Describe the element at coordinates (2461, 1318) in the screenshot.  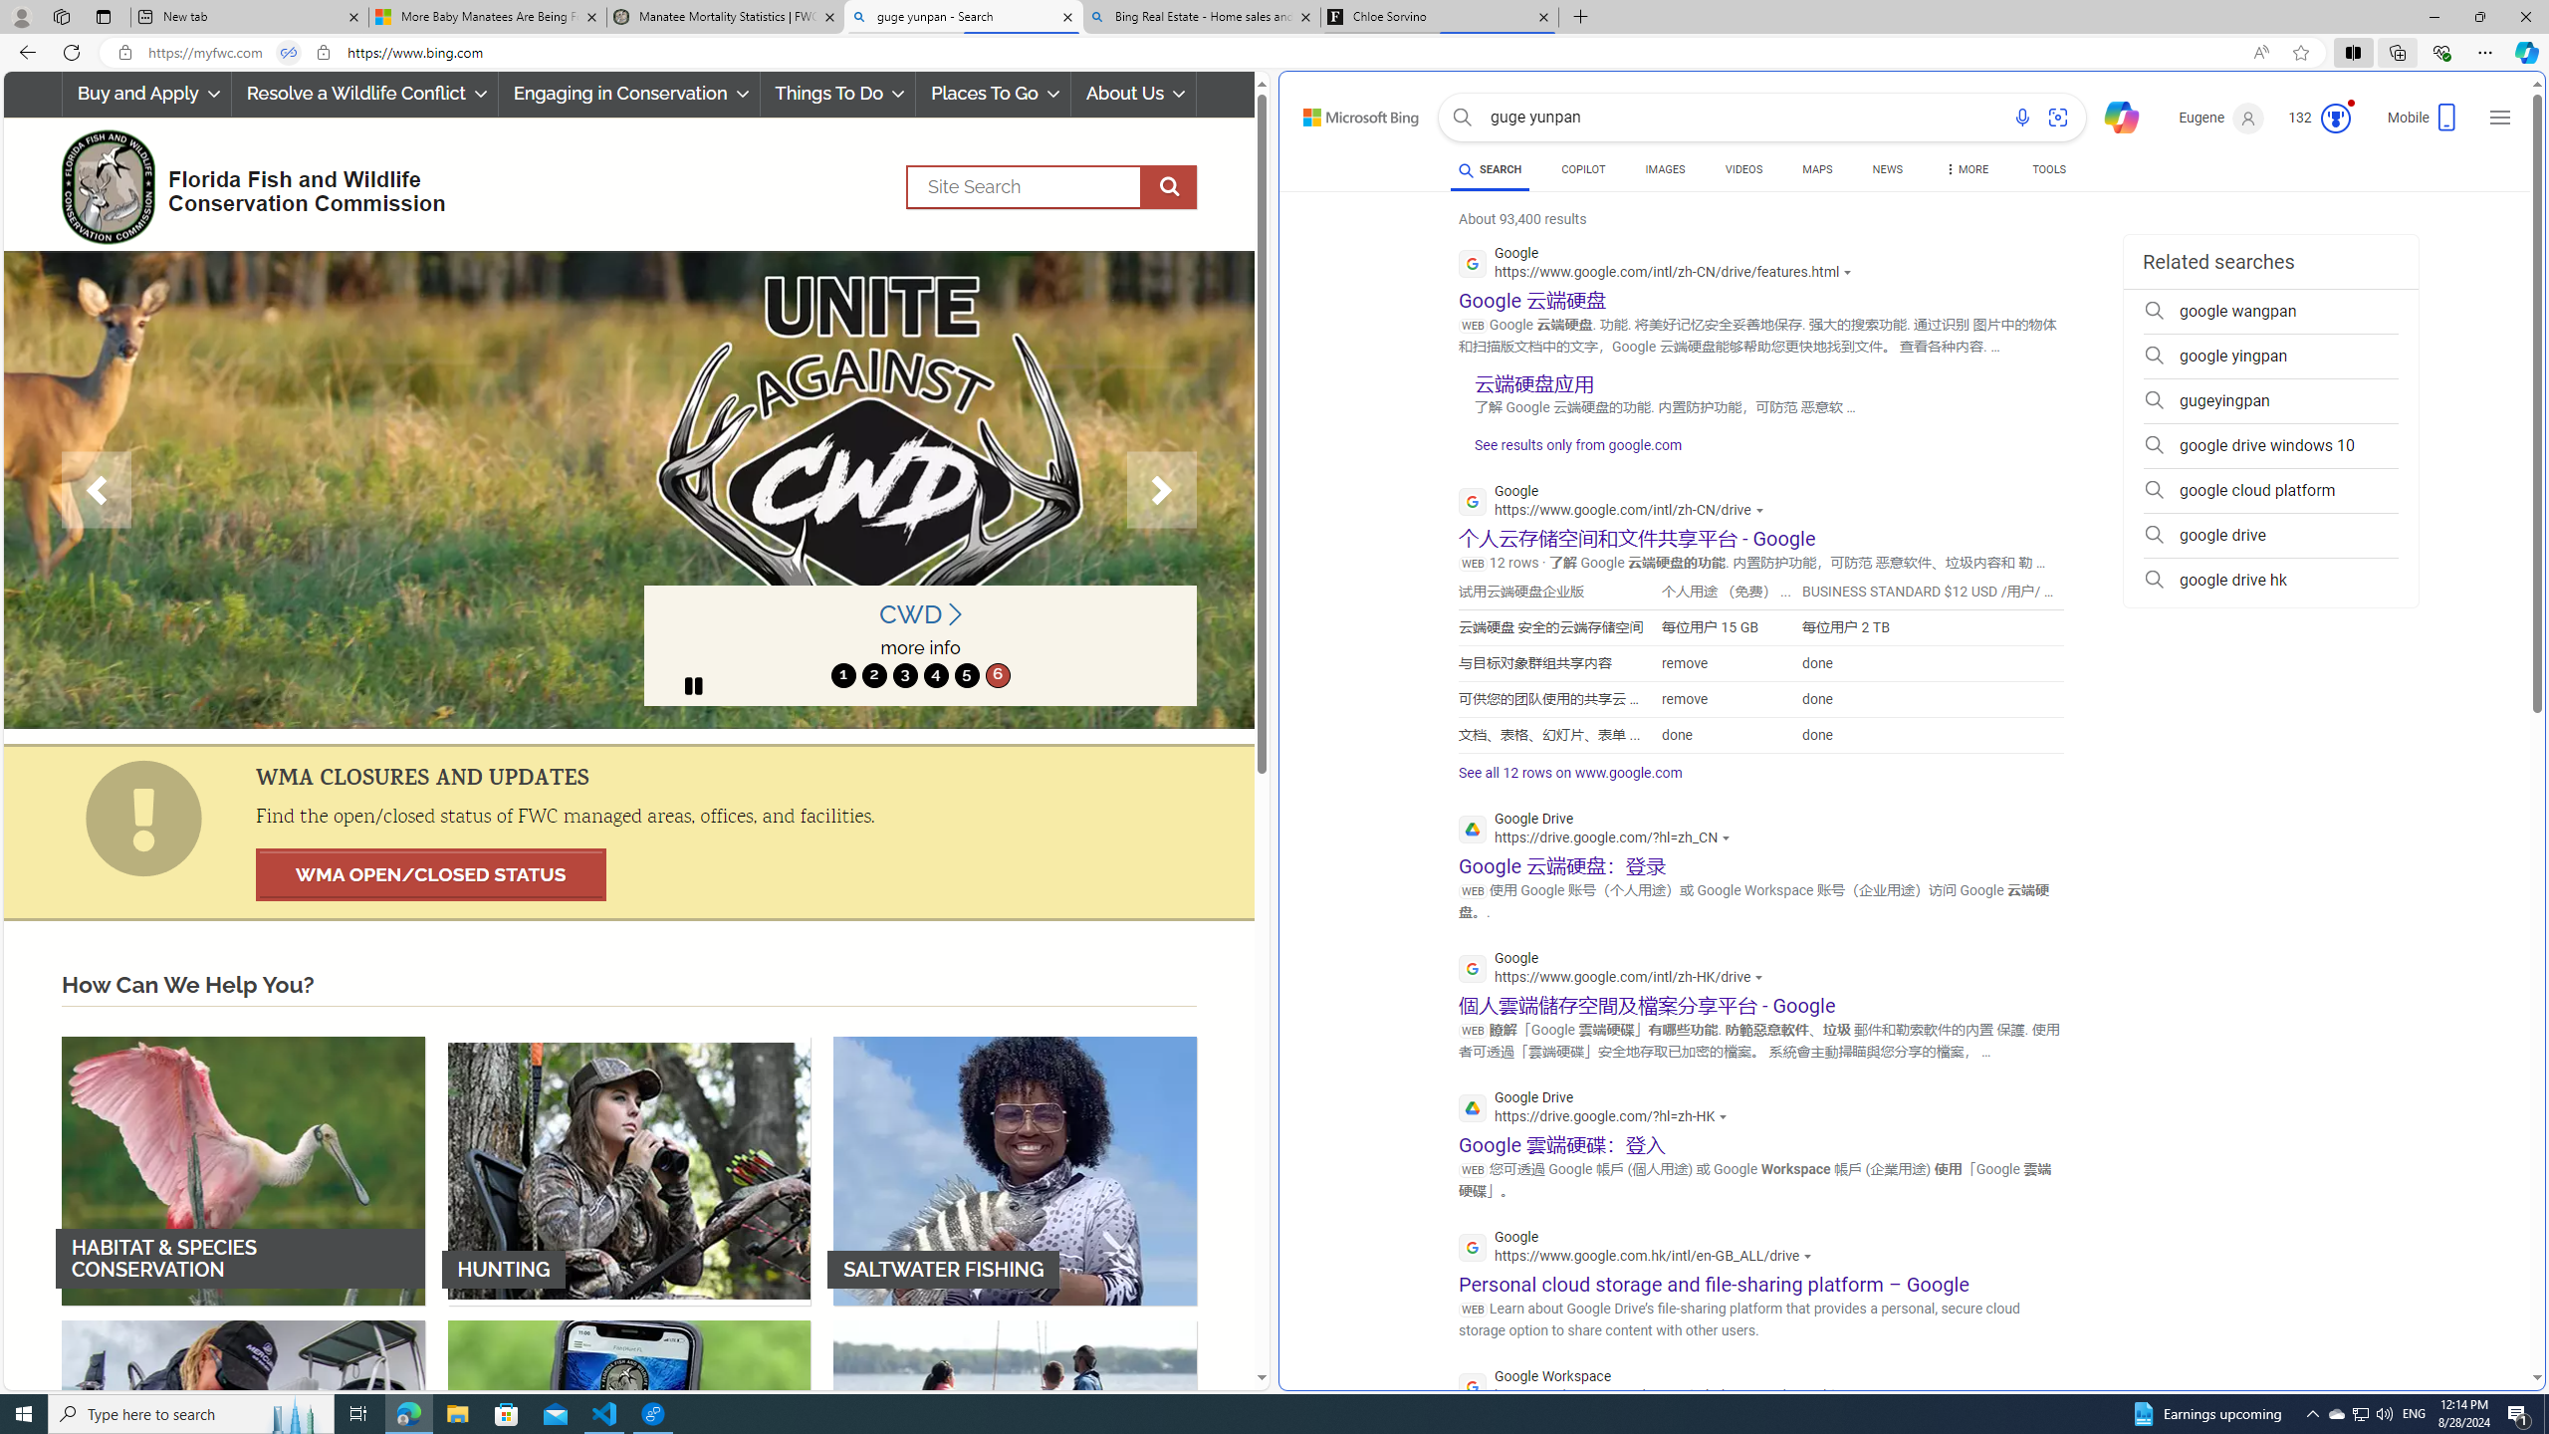
I see `AutomationID: mfa_root` at that location.